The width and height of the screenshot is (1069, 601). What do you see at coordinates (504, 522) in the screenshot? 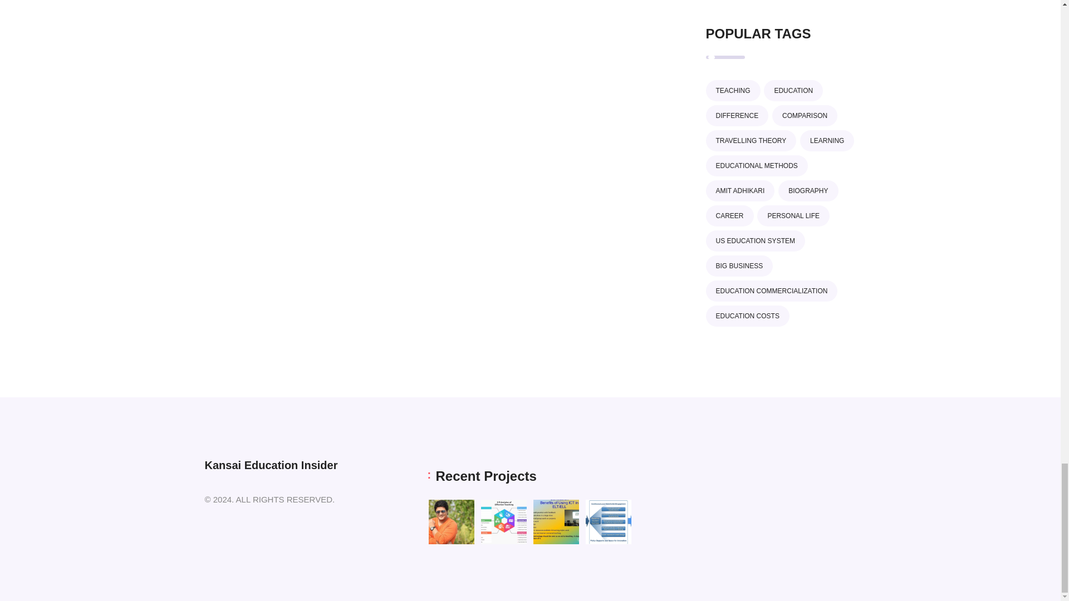
I see `What is the difference between education and teaching?` at bounding box center [504, 522].